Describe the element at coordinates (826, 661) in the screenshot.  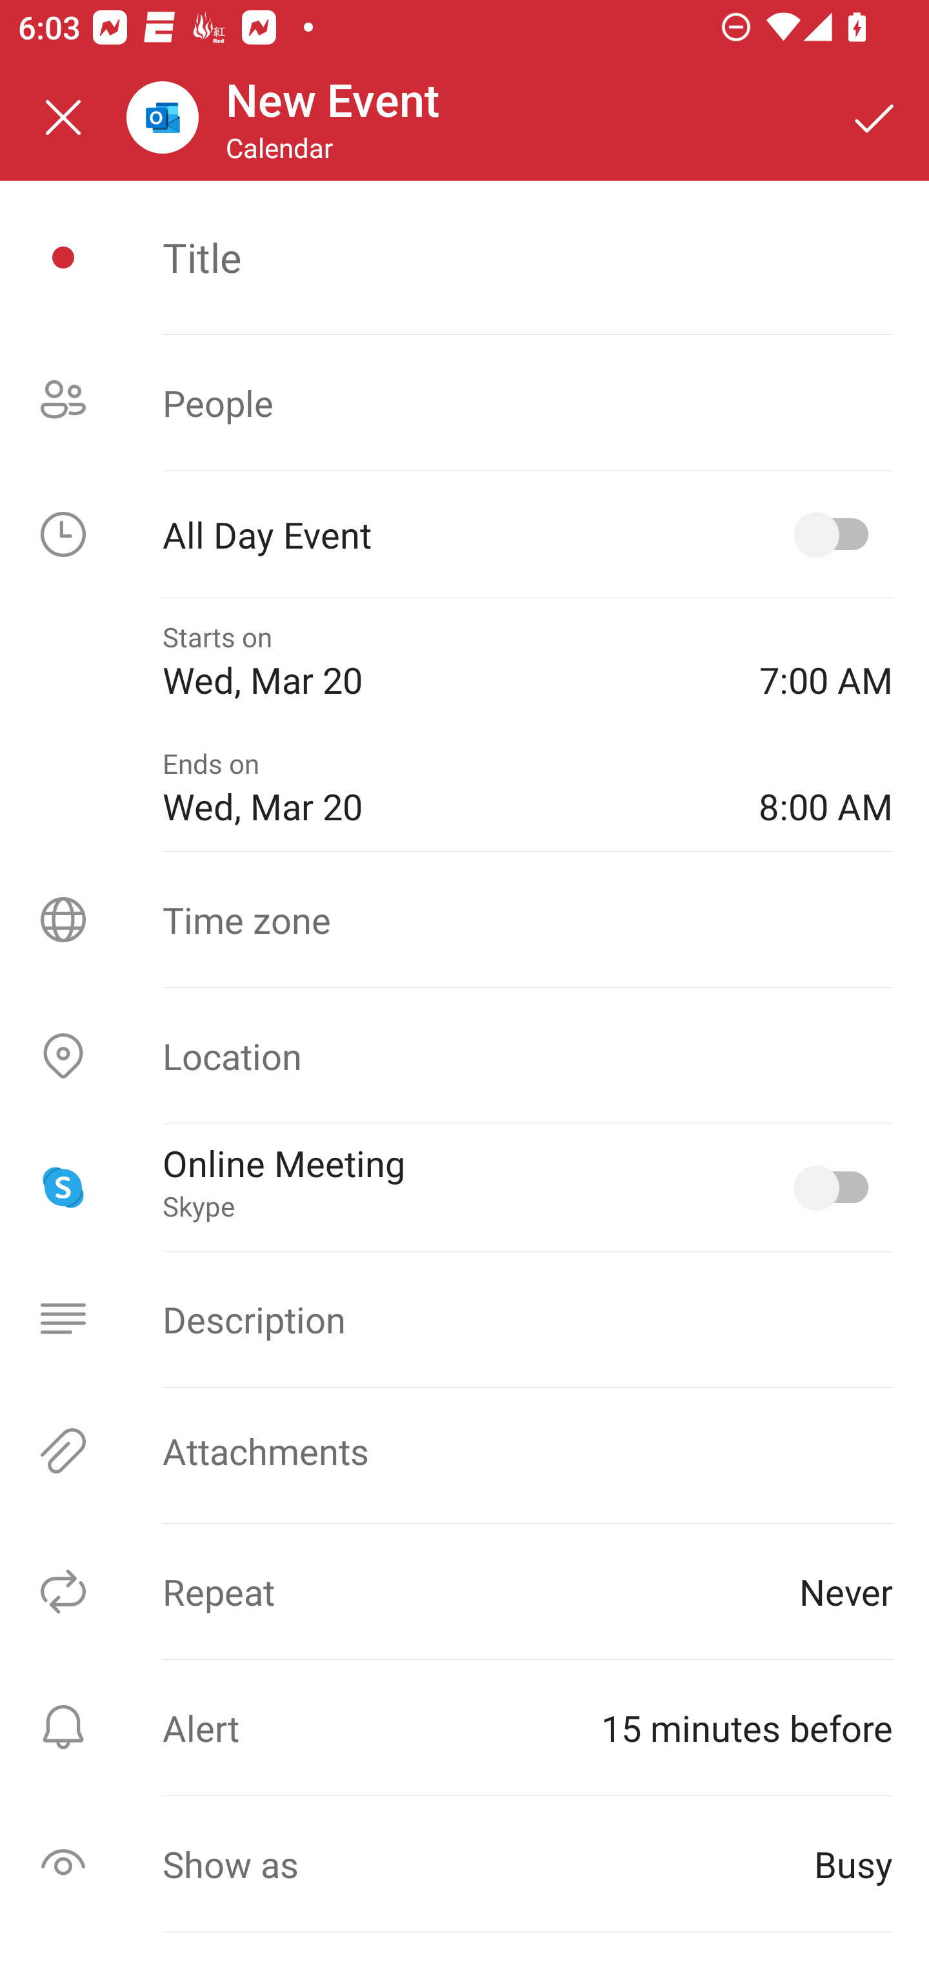
I see `7:00 AM` at that location.